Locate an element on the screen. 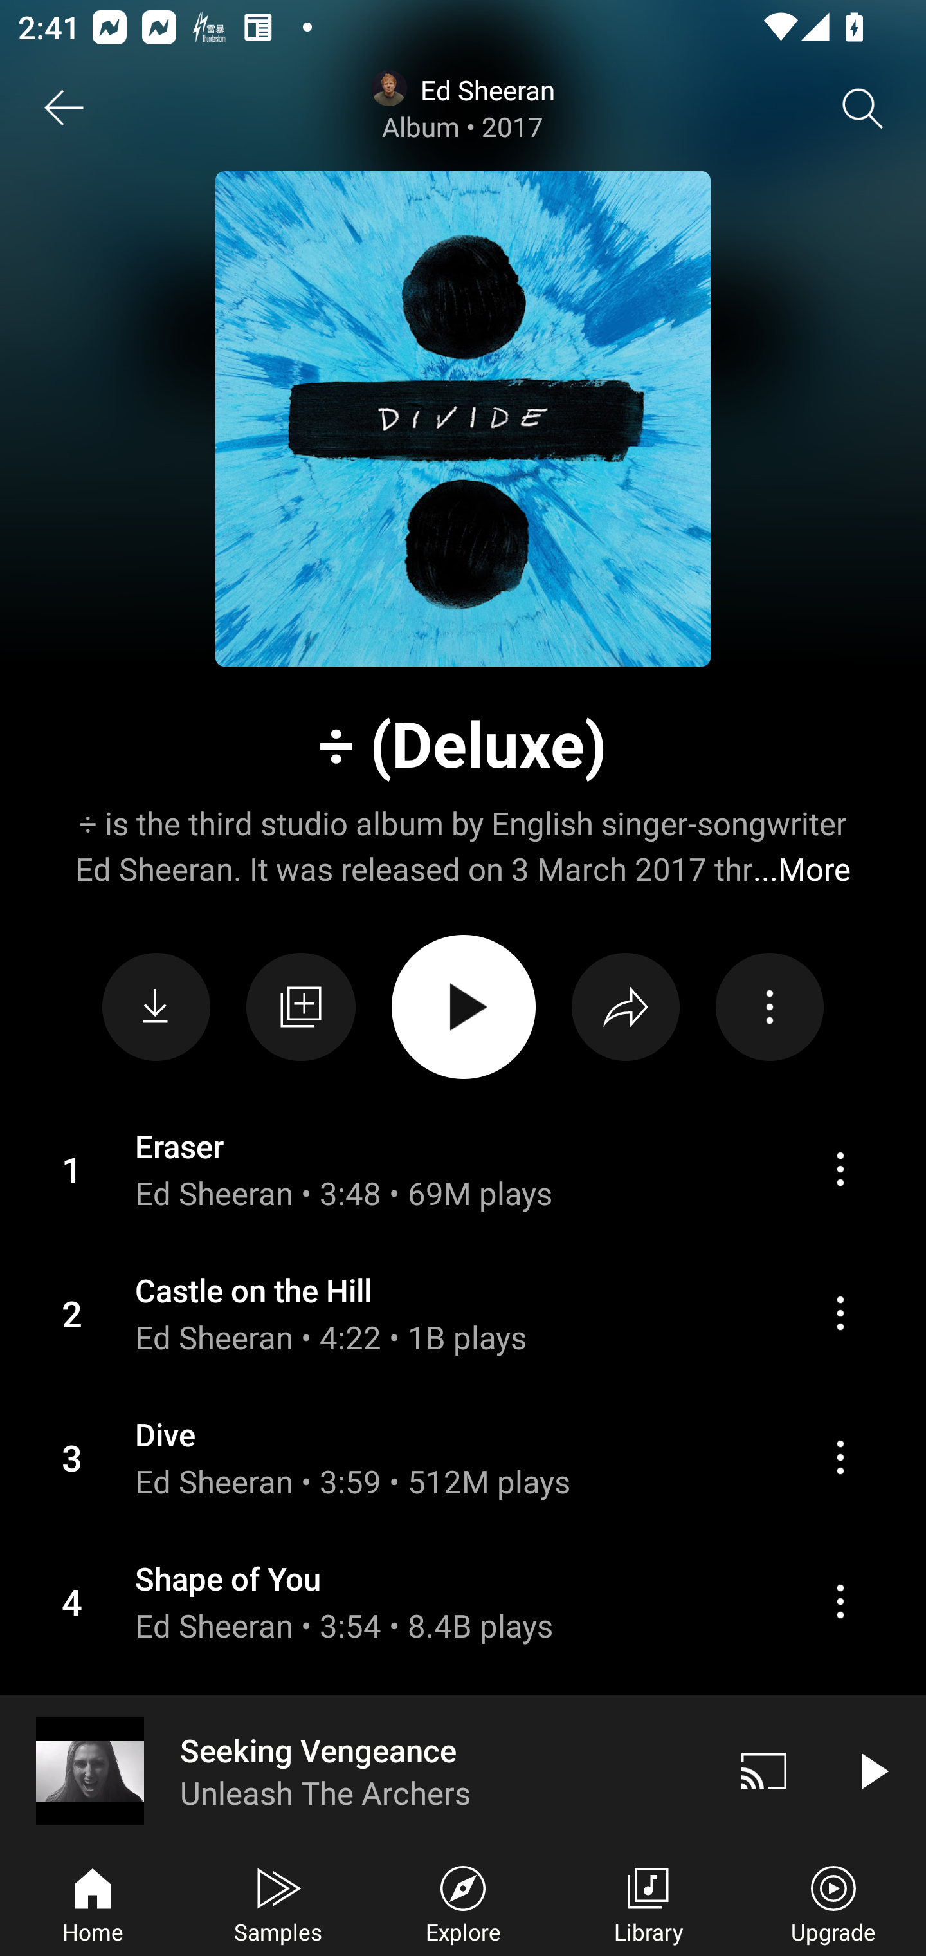 The height and width of the screenshot is (1956, 926). Search is located at coordinates (863, 108).